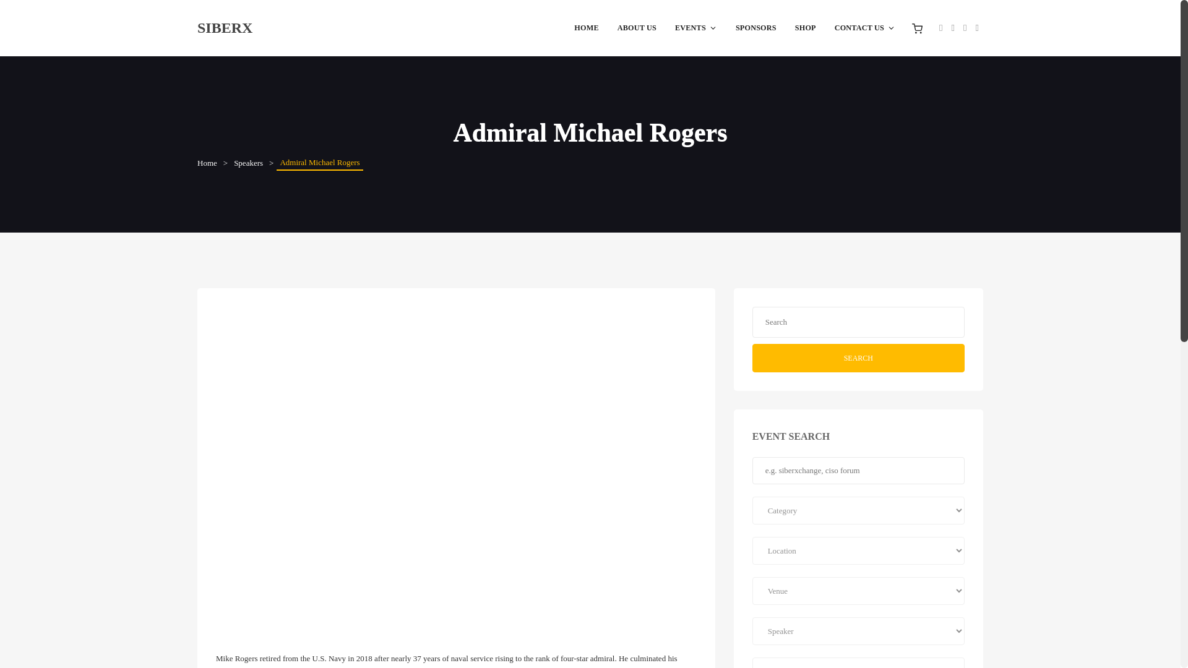  What do you see at coordinates (207, 163) in the screenshot?
I see `Home` at bounding box center [207, 163].